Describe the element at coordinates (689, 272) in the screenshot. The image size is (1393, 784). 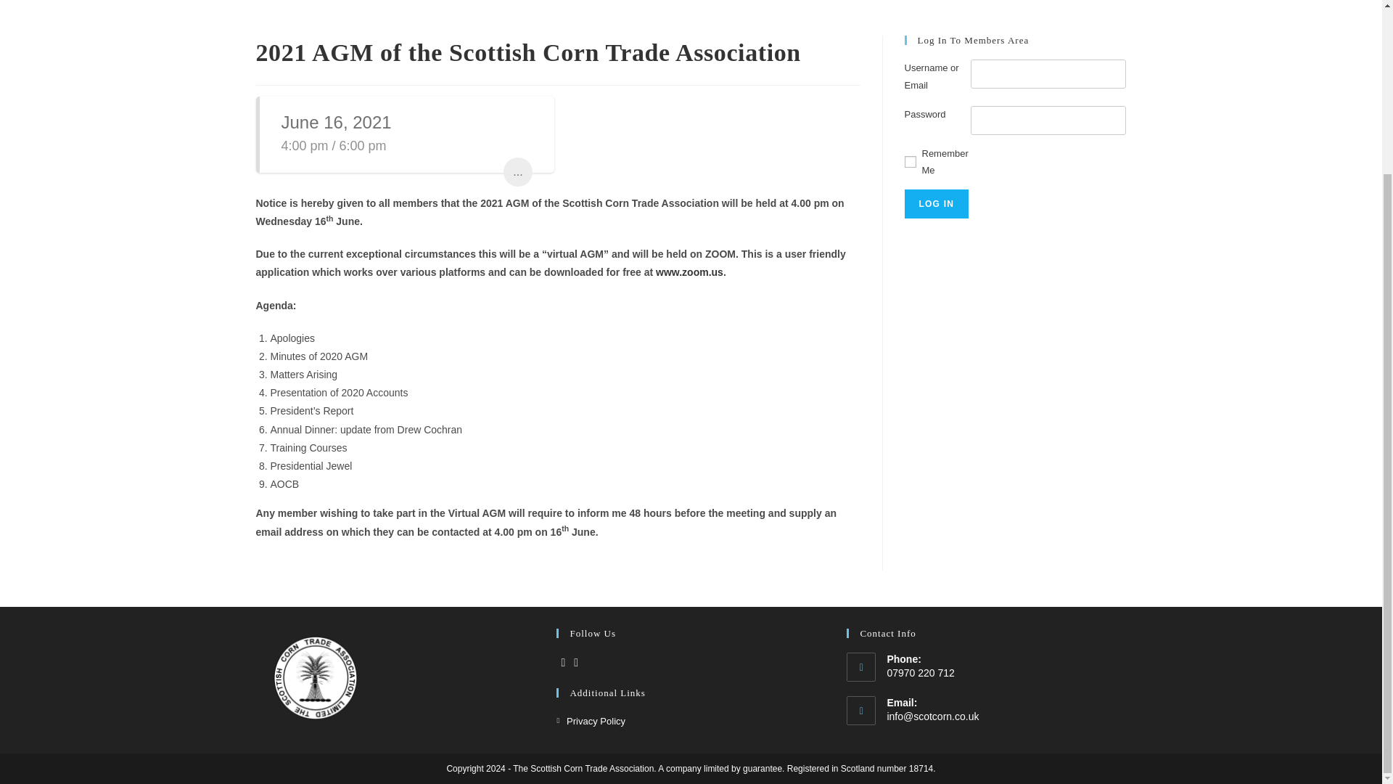
I see `www.zoom.us` at that location.